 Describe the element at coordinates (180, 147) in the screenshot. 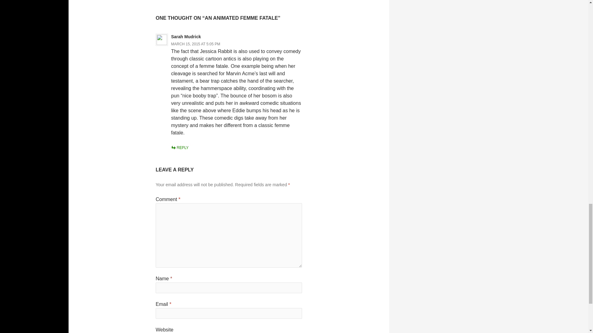

I see `REPLY` at that location.